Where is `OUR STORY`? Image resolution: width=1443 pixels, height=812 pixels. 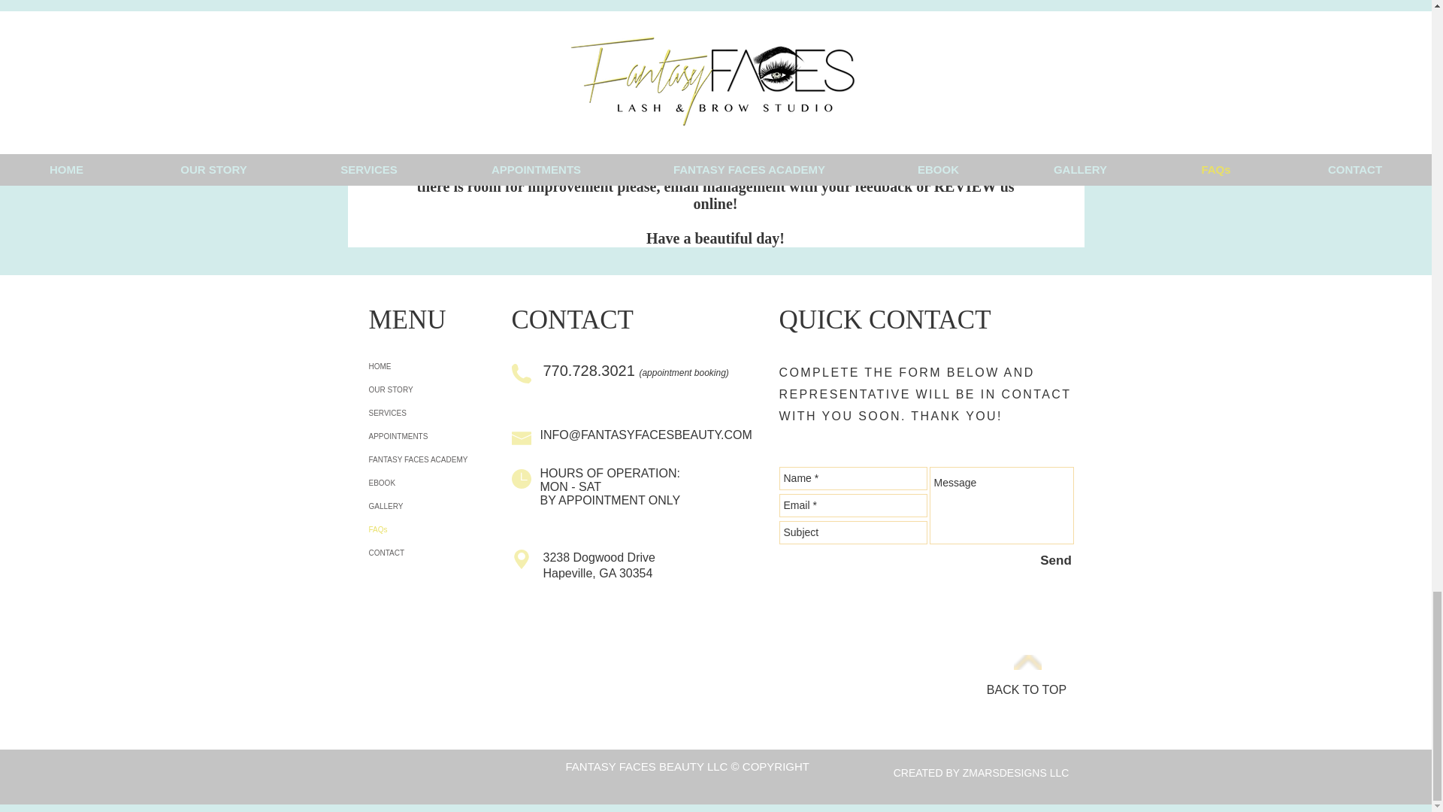 OUR STORY is located at coordinates (457, 389).